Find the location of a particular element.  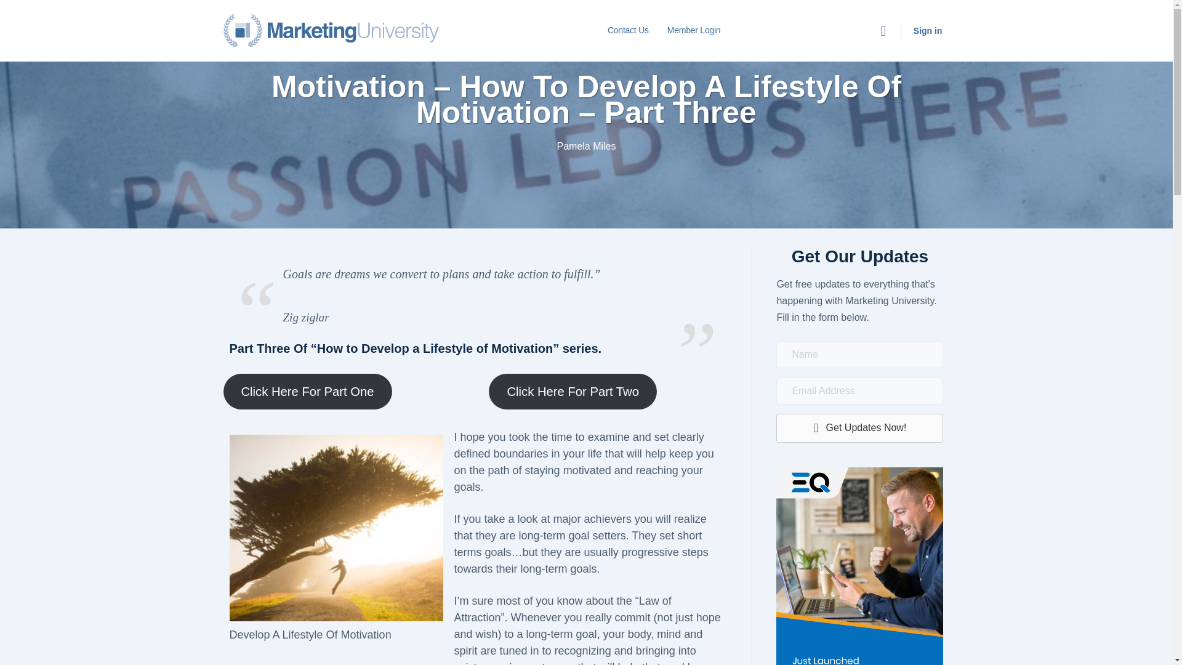

Pamela Miles is located at coordinates (586, 146).